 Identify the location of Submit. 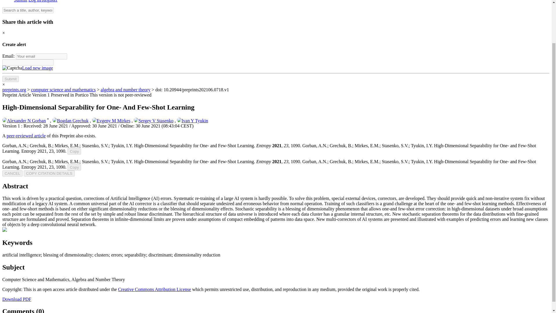
(10, 79).